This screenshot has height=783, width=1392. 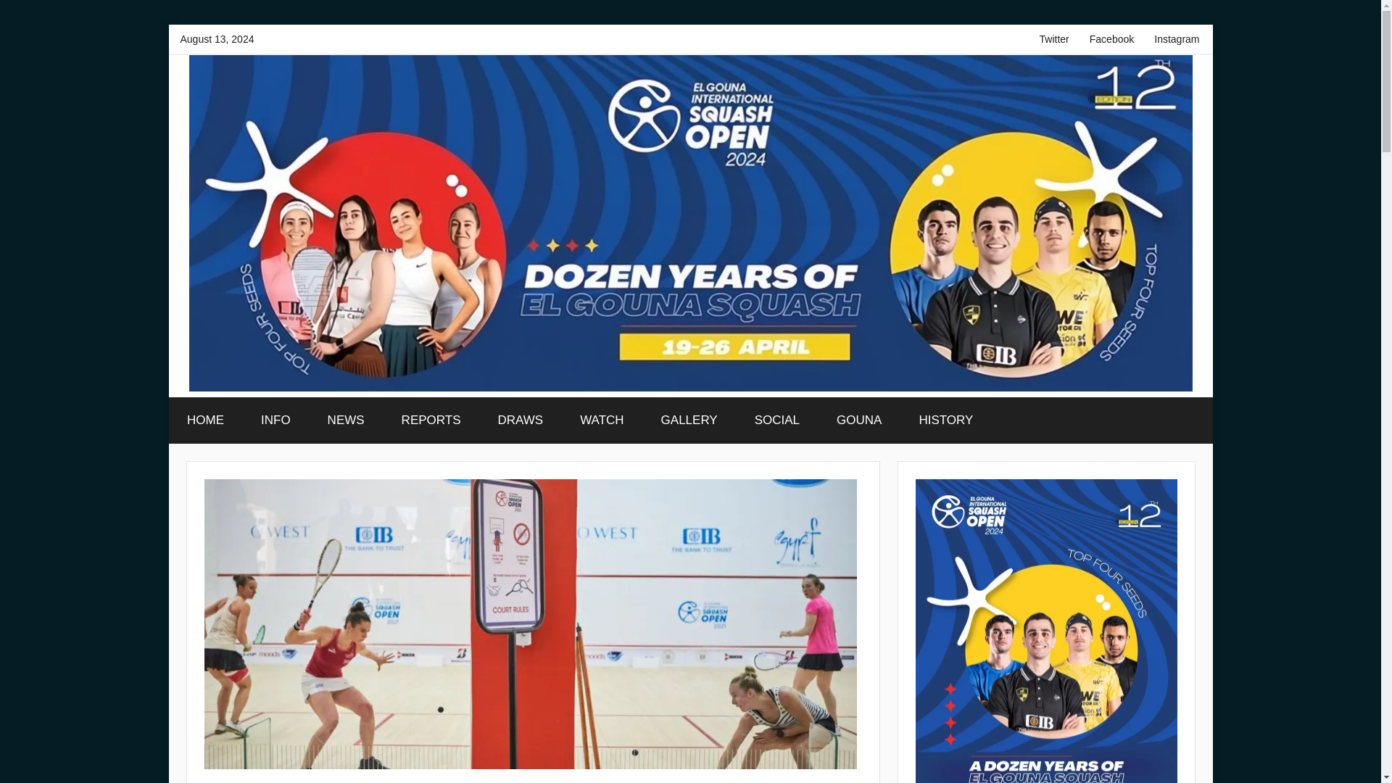 What do you see at coordinates (1054, 39) in the screenshot?
I see `Twitter` at bounding box center [1054, 39].